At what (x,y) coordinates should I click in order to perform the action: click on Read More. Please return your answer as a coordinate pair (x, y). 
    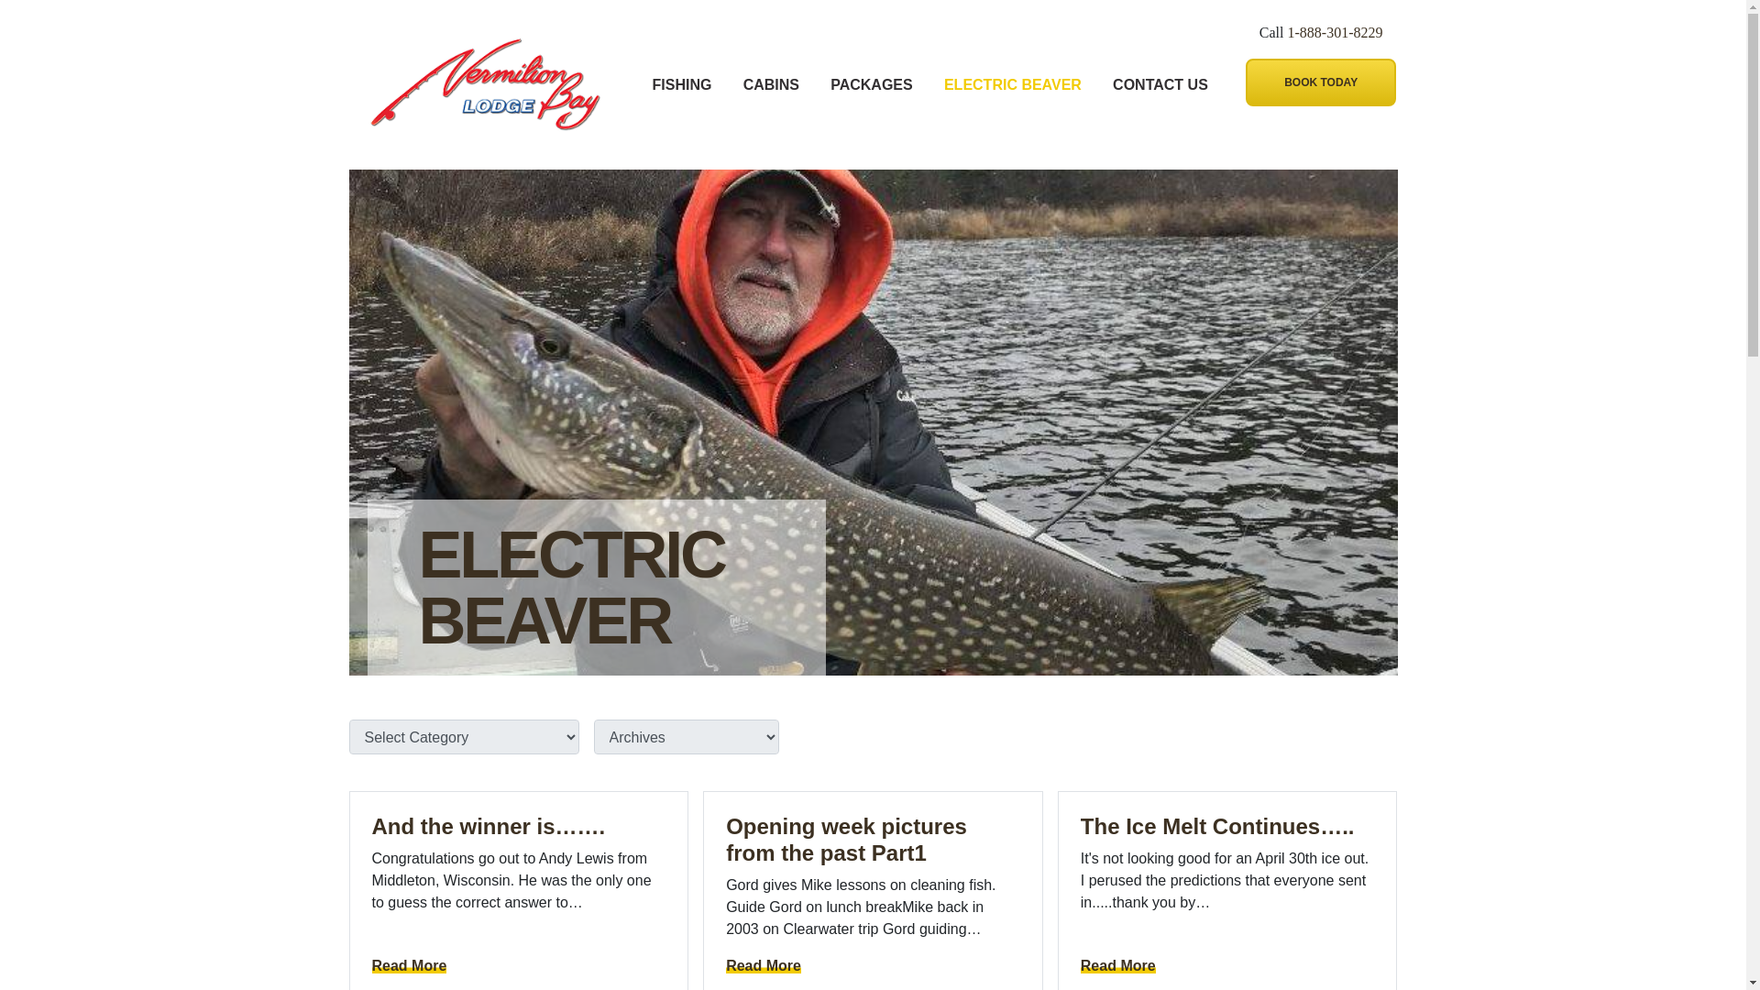
    Looking at the image, I should click on (1118, 965).